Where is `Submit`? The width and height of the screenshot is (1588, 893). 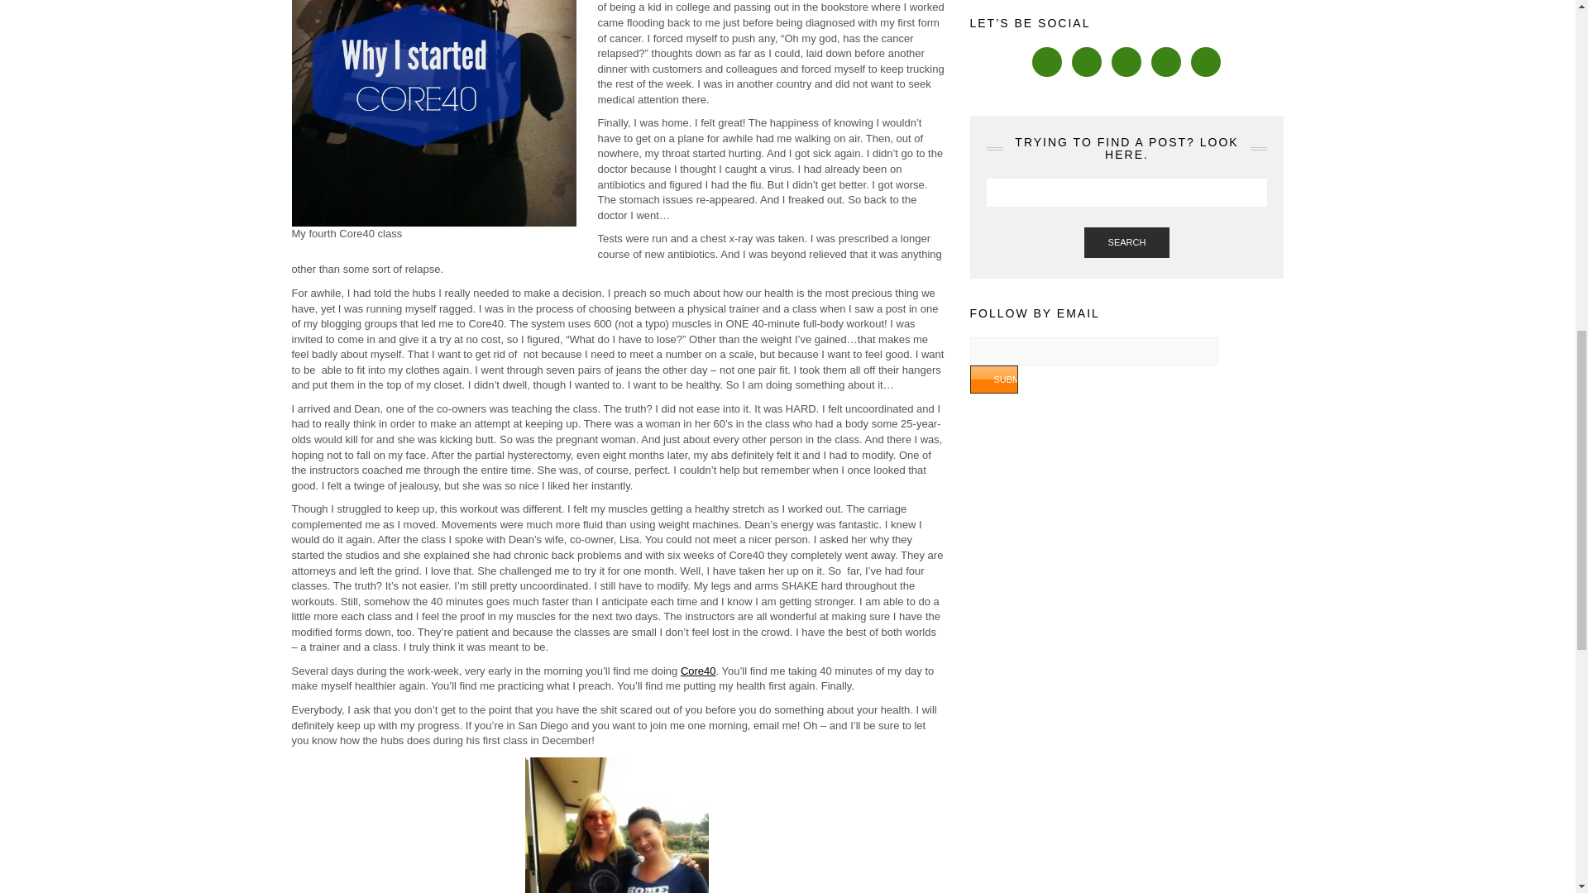 Submit is located at coordinates (992, 379).